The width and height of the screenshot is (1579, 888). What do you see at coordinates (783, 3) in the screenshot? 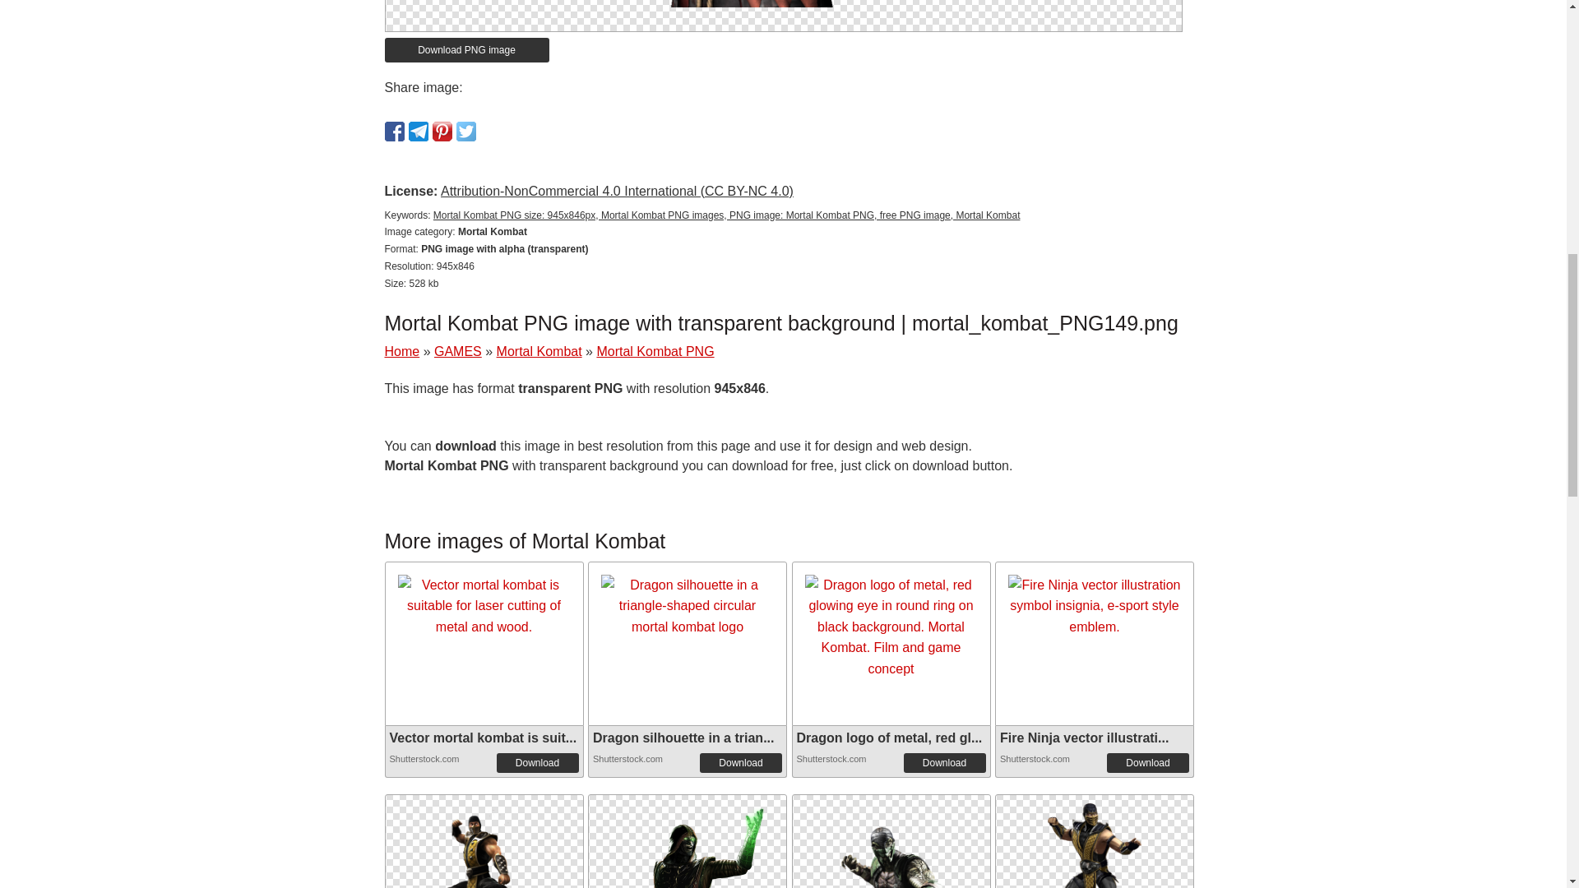
I see `Mortal Kombat PNG` at bounding box center [783, 3].